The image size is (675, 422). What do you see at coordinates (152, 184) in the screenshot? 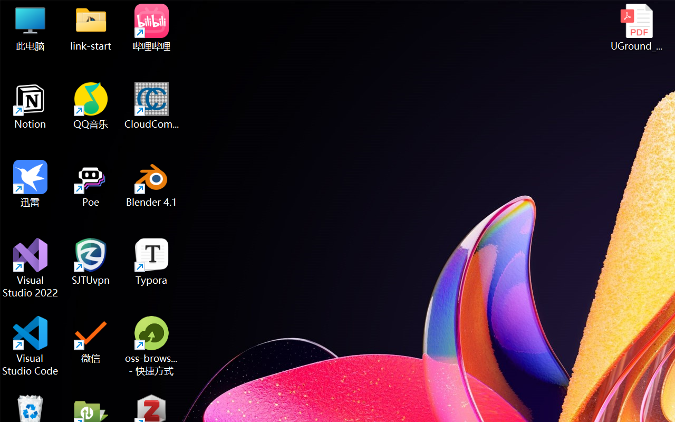
I see `Blender 4.1` at bounding box center [152, 184].